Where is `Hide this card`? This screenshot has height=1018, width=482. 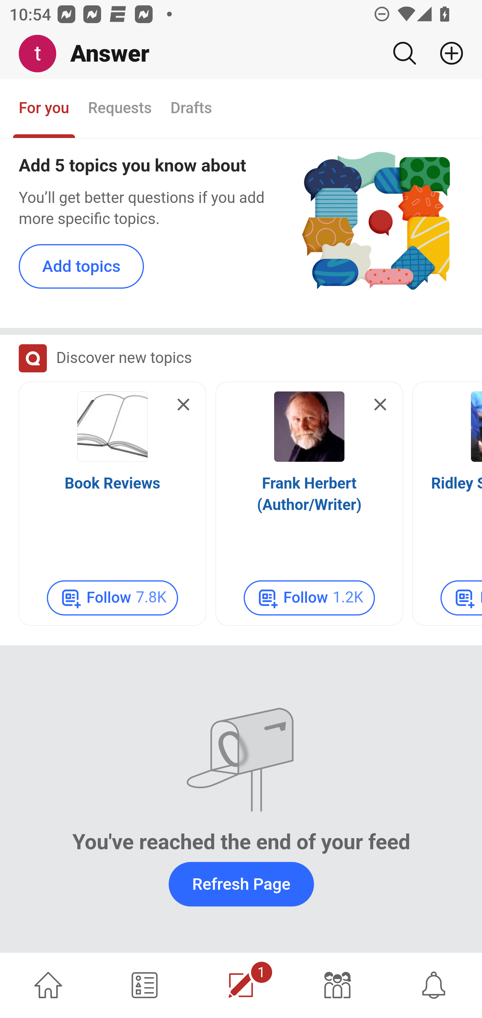 Hide this card is located at coordinates (183, 406).